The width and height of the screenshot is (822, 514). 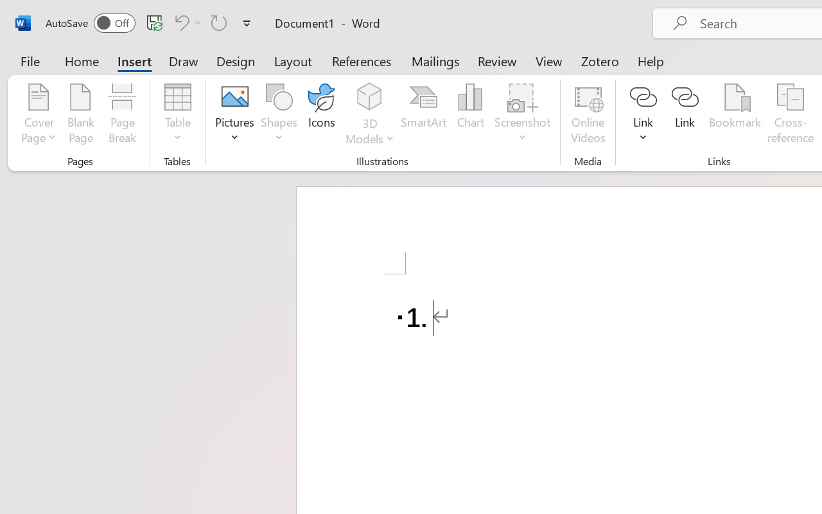 I want to click on Link, so click(x=685, y=116).